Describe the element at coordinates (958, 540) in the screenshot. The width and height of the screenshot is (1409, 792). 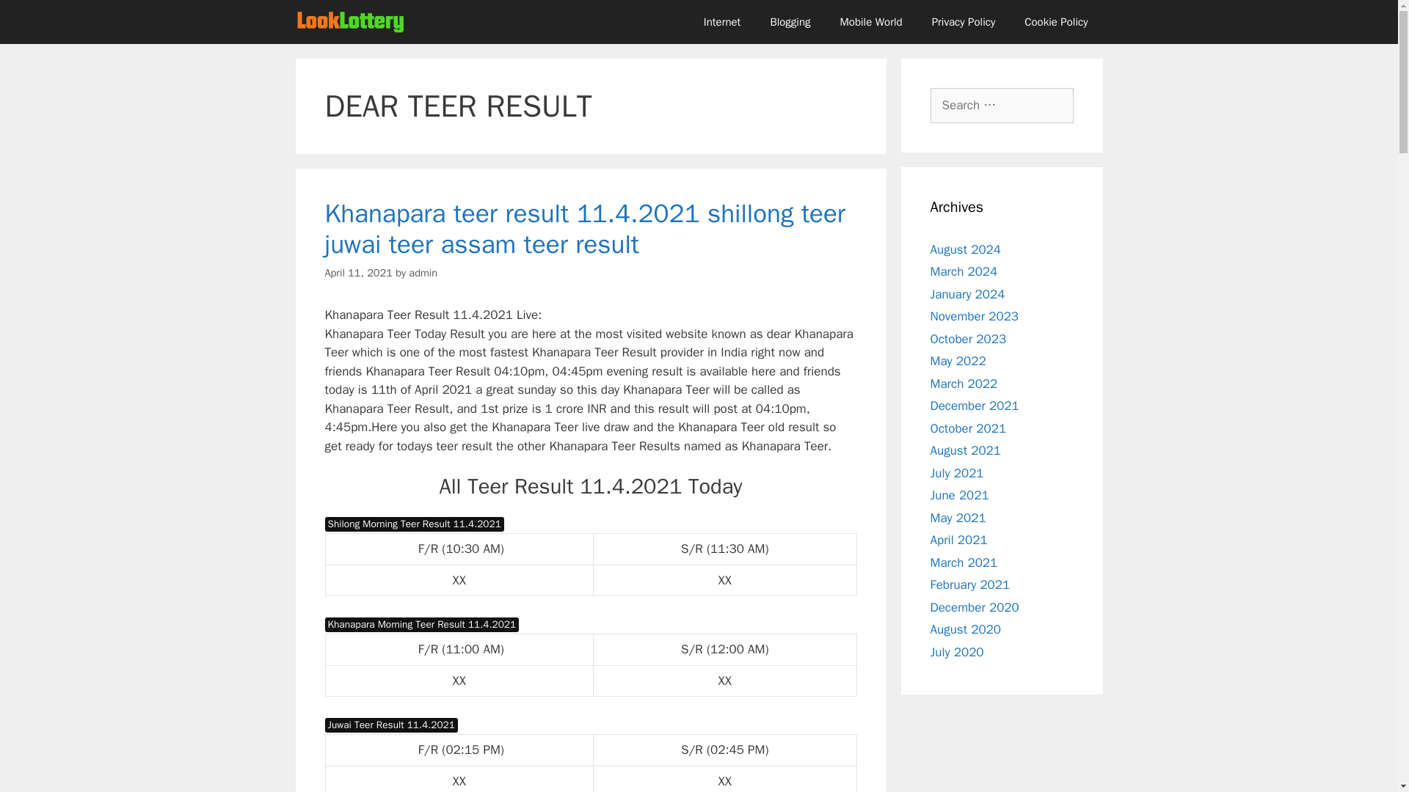
I see `April 2021` at that location.